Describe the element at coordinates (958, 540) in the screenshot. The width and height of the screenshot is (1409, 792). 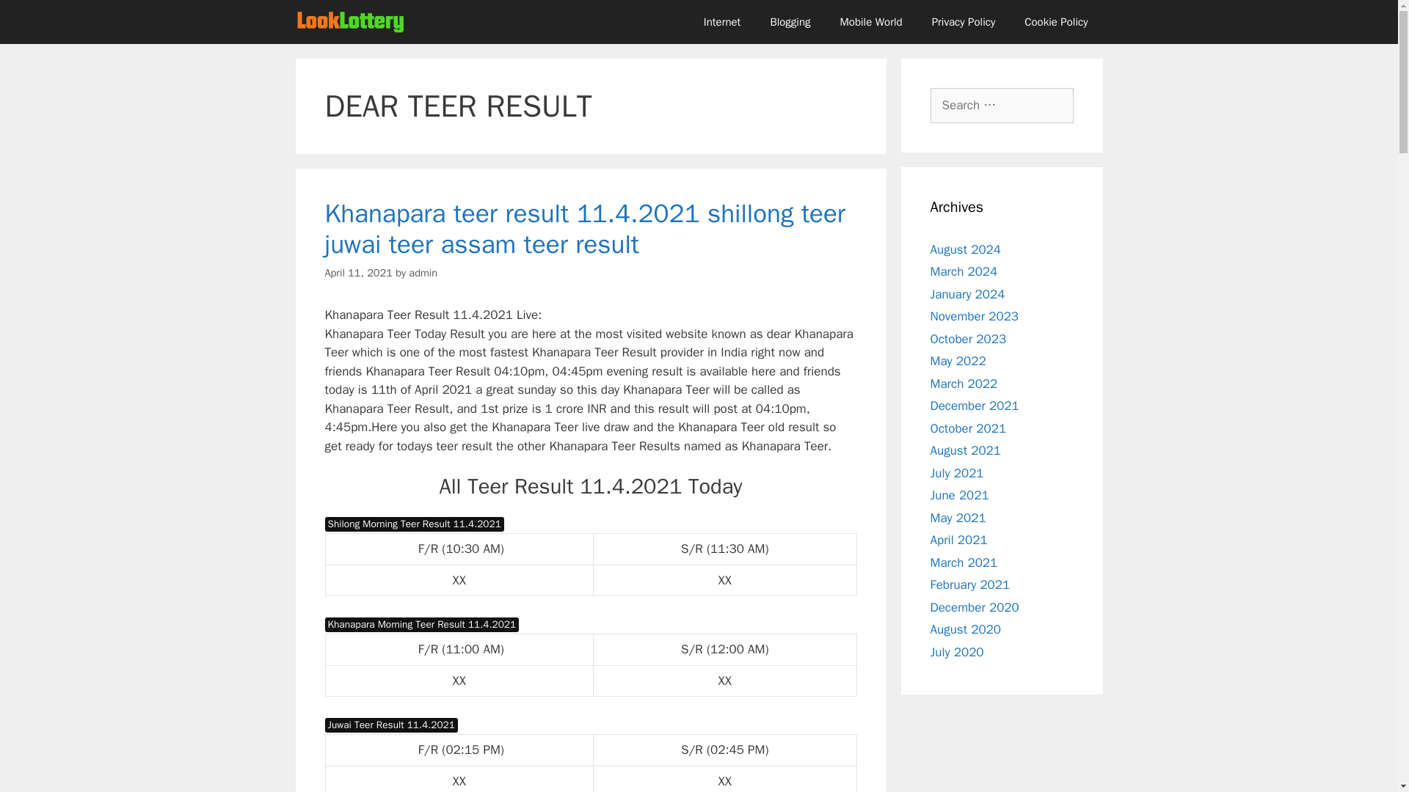
I see `April 2021` at that location.